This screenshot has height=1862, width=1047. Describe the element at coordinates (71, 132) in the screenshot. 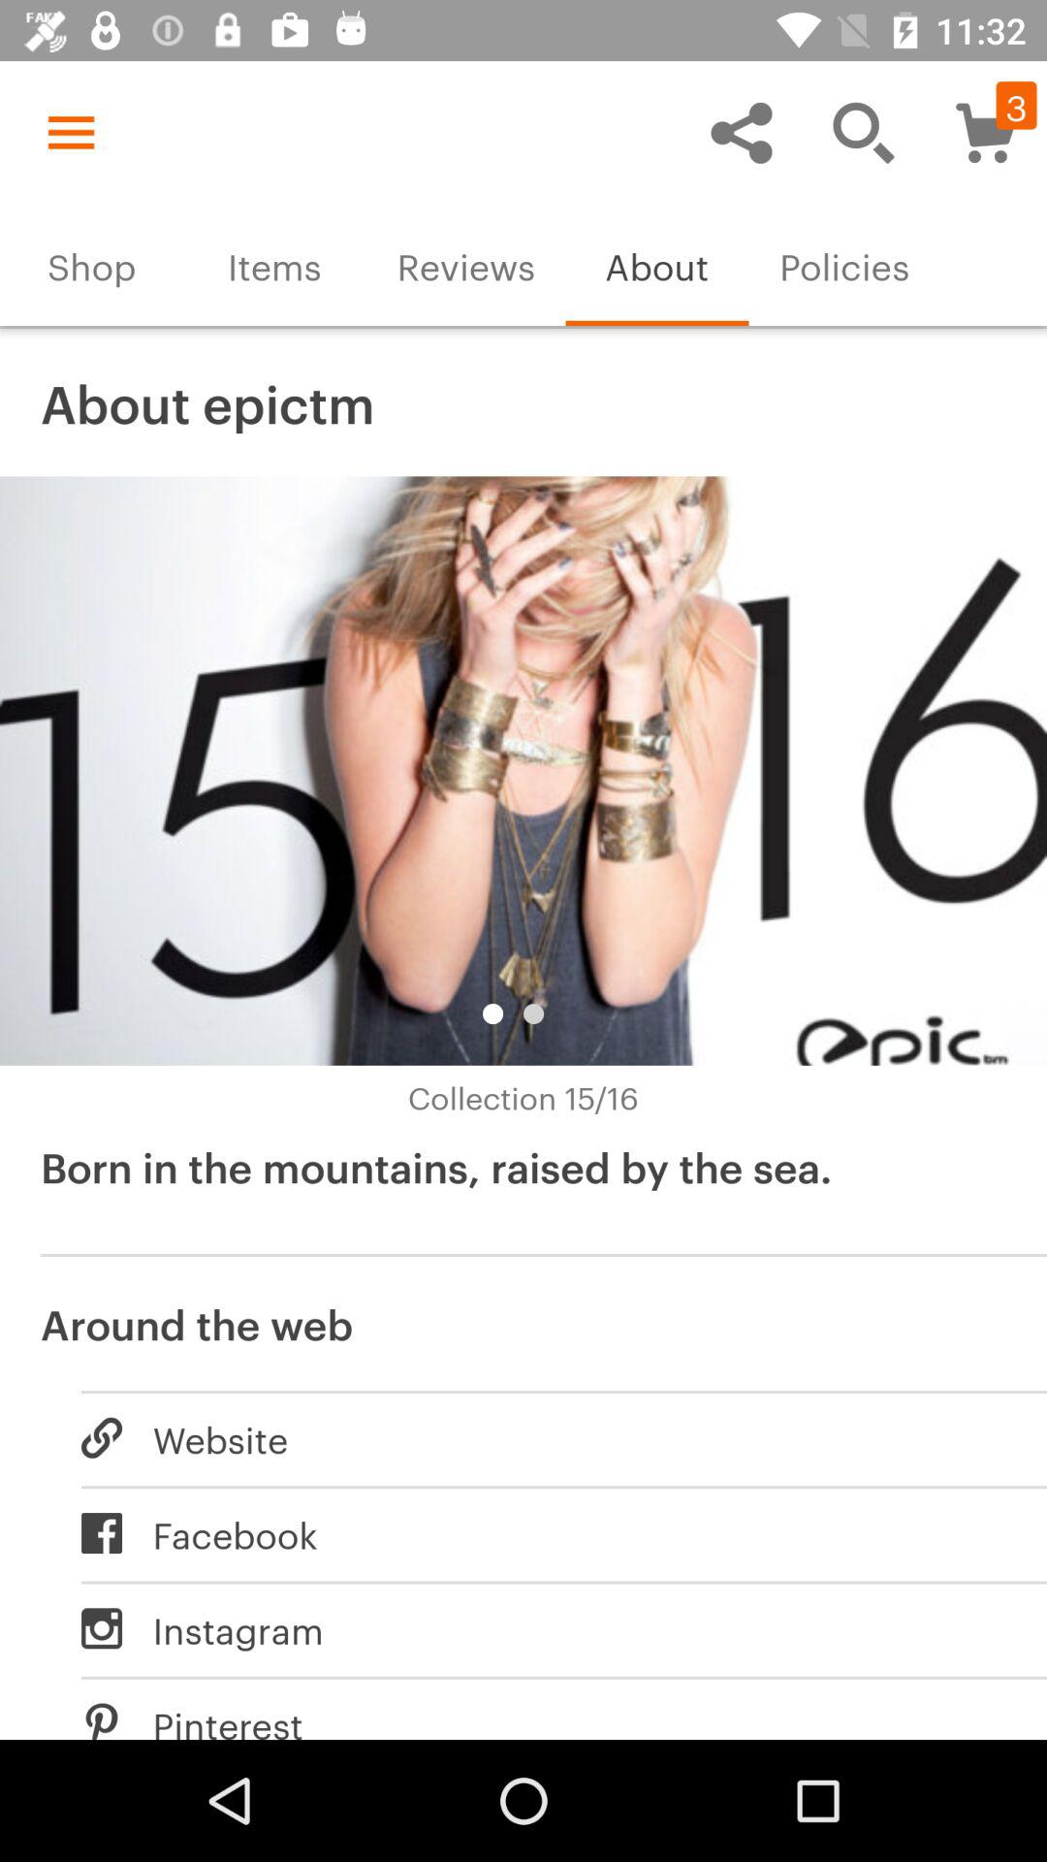

I see `click the icon above the shop item` at that location.